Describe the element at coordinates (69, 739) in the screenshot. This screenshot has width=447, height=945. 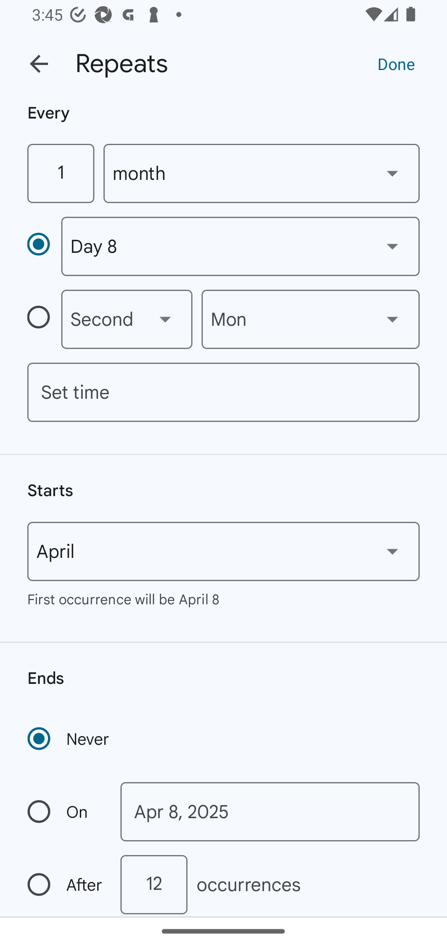
I see `Never Recurrence never ends` at that location.